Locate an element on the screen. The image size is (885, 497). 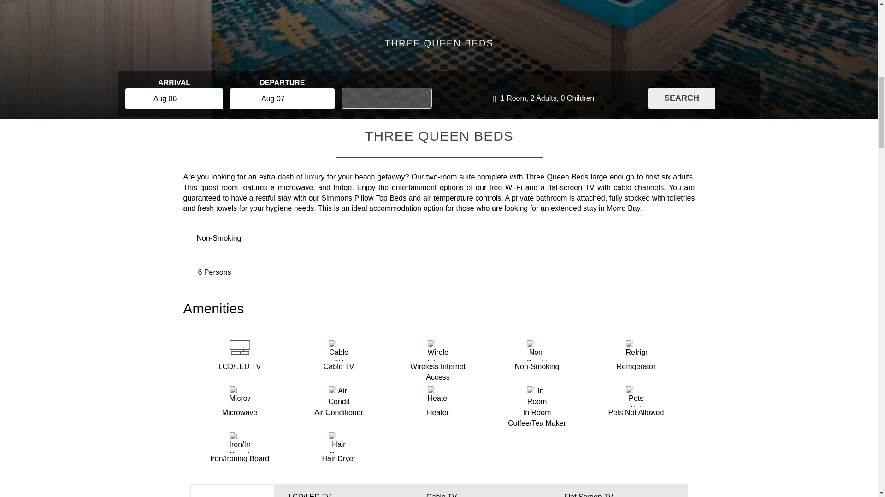
1 Room, 2 Adults, 0 Children is located at coordinates (543, 98).